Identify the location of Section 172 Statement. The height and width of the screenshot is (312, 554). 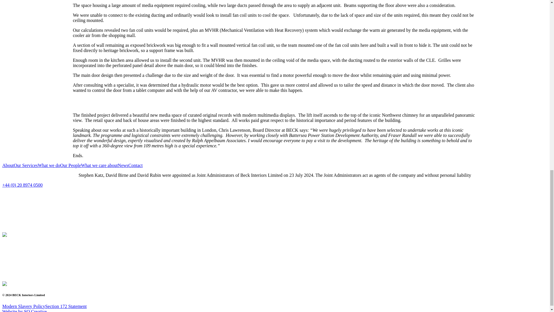
(65, 306).